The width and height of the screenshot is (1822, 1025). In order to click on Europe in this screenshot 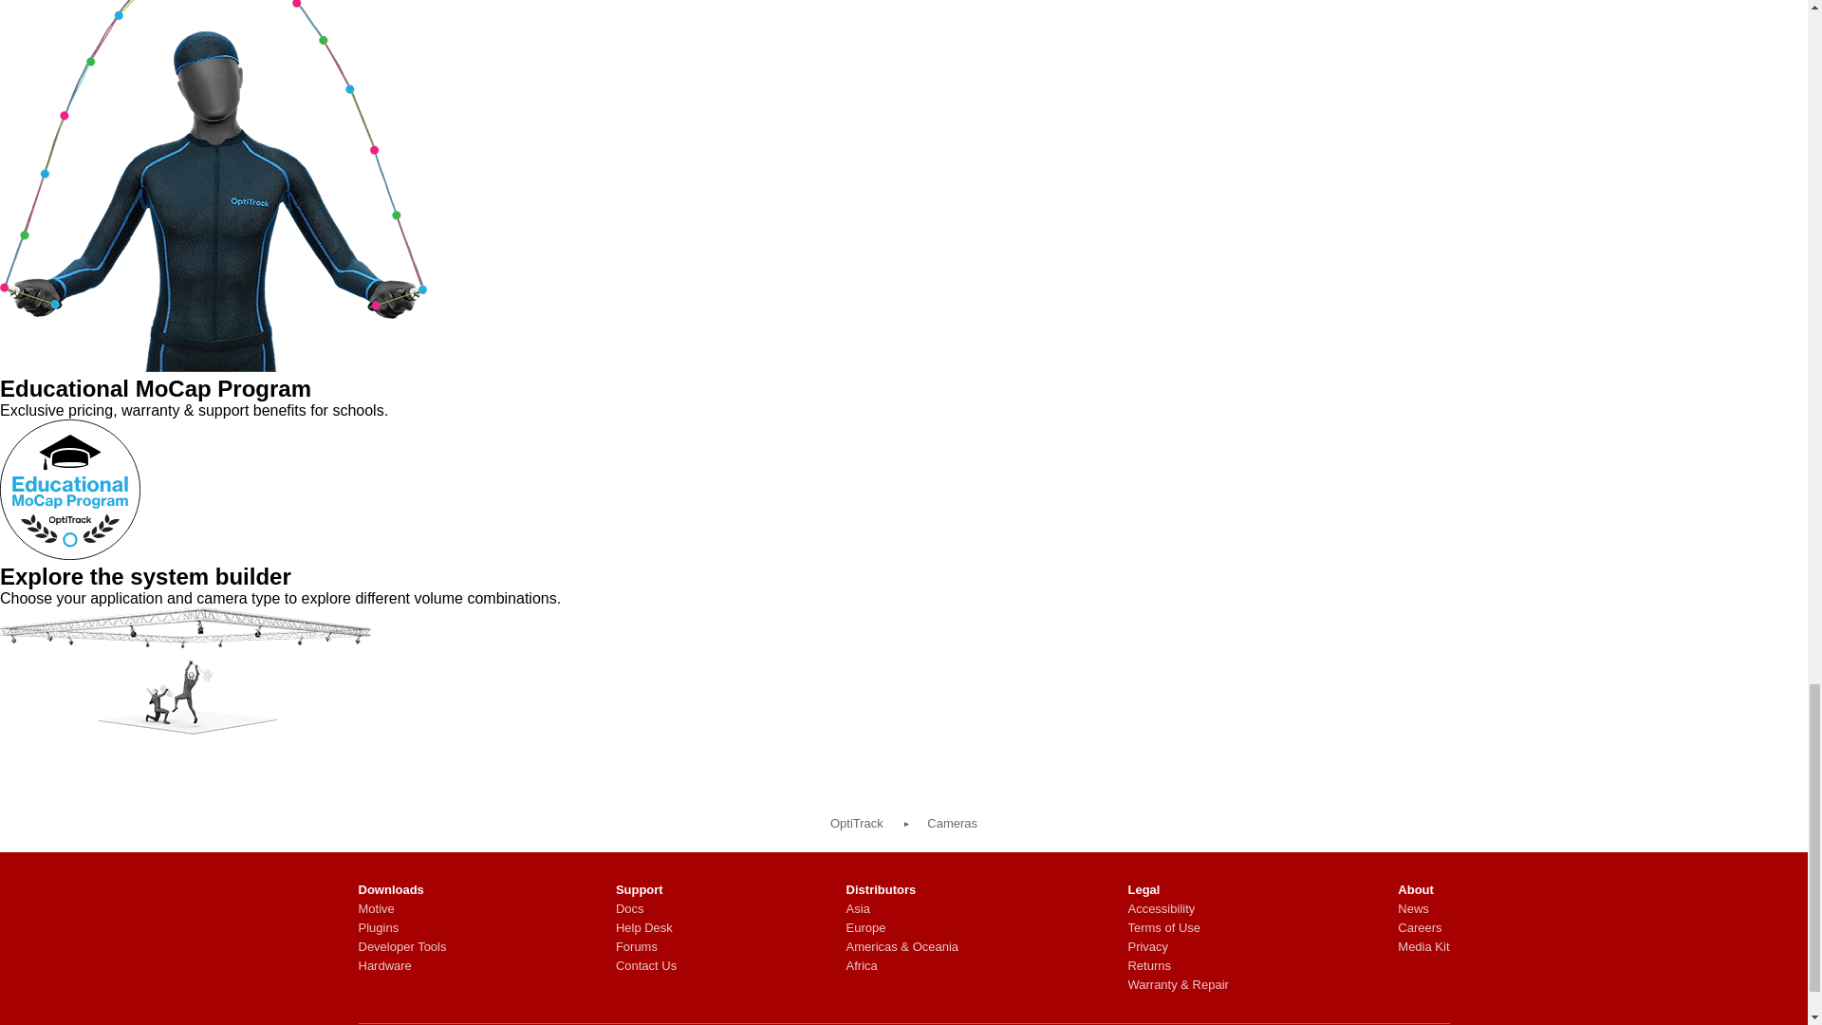, I will do `click(903, 928)`.